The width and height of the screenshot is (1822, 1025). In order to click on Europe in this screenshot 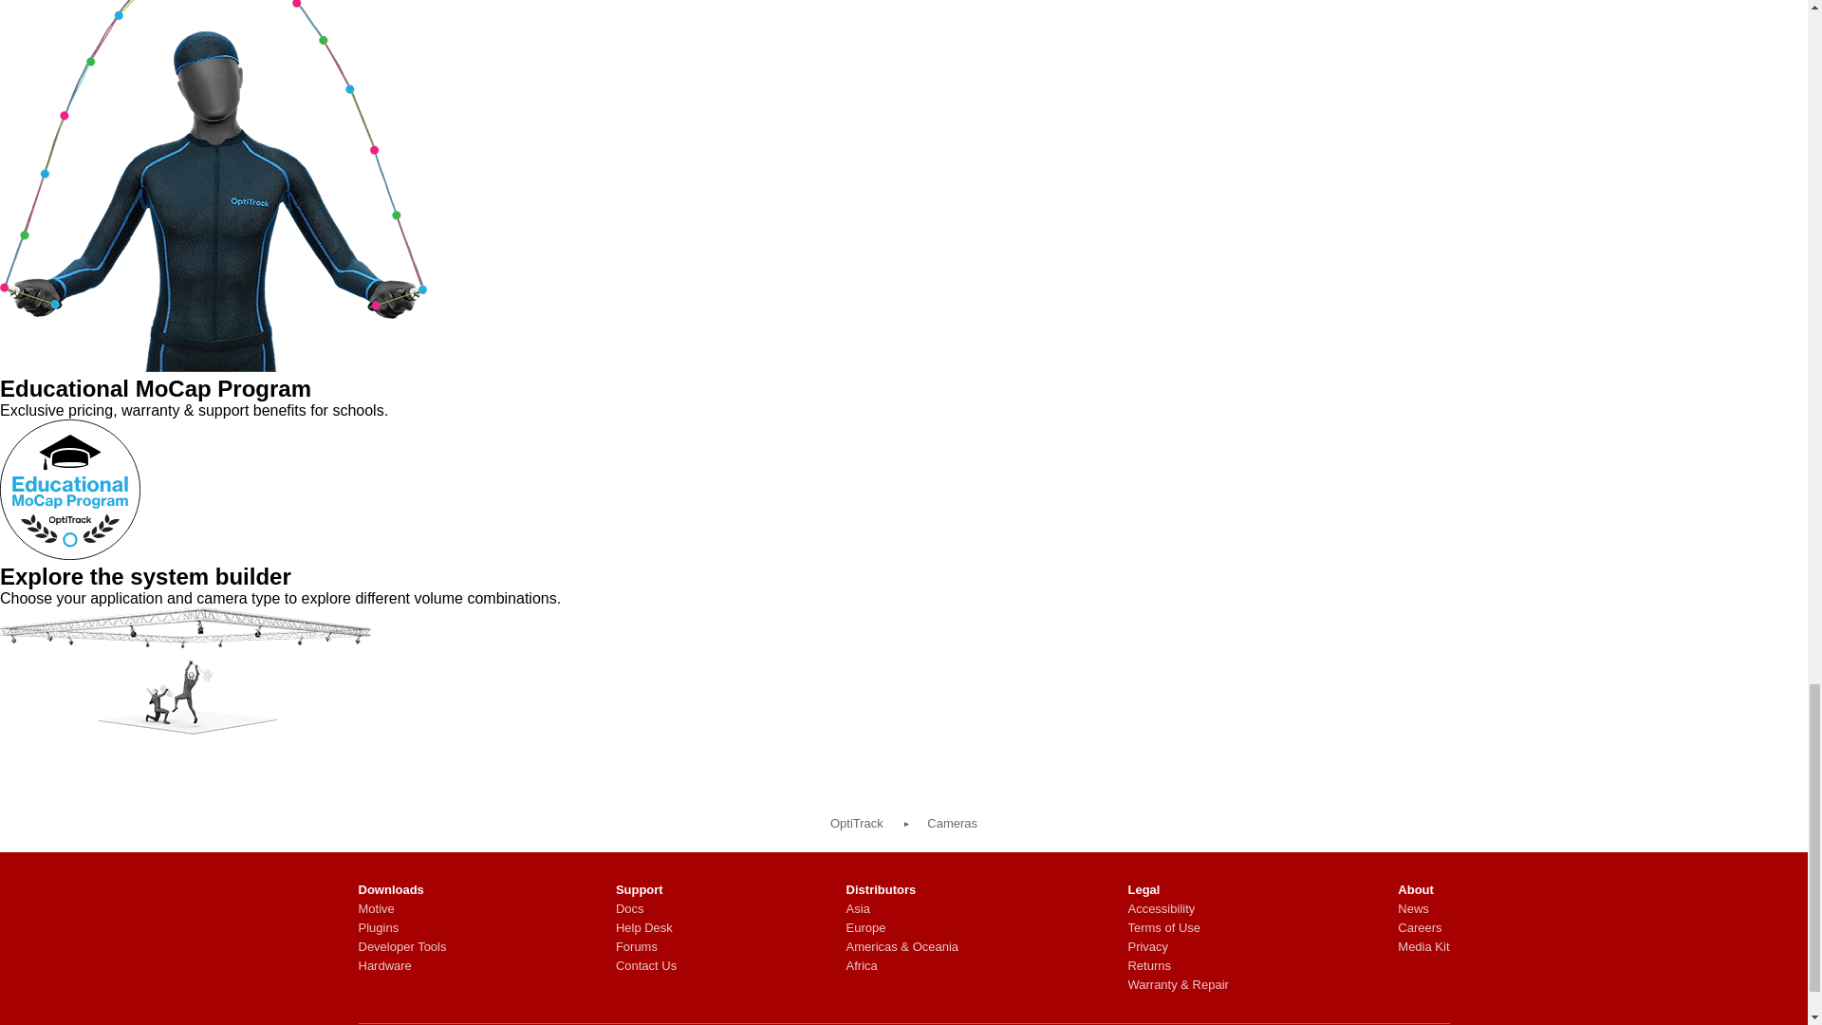, I will do `click(903, 928)`.